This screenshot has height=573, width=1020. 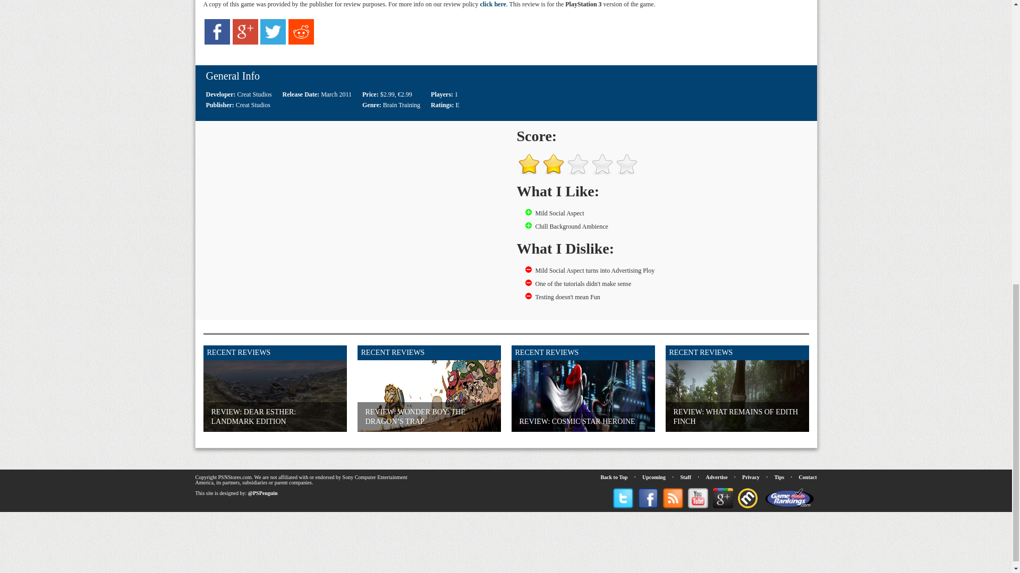 What do you see at coordinates (245, 42) in the screenshot?
I see `Share via Google` at bounding box center [245, 42].